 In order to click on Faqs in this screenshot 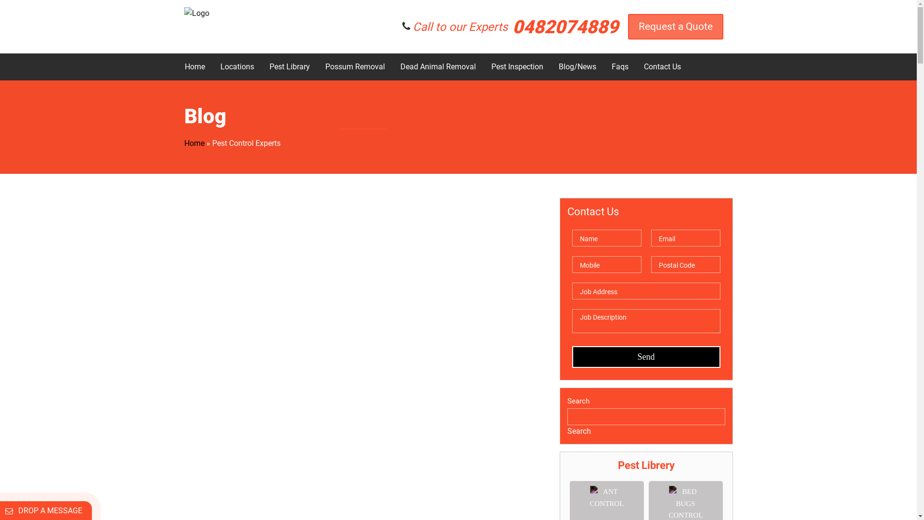, I will do `click(620, 67)`.